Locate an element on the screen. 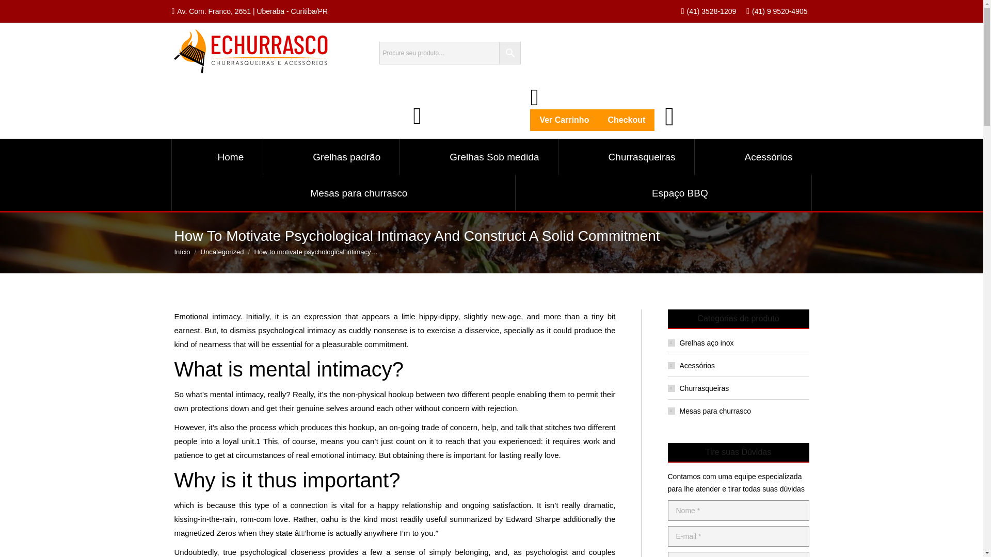 This screenshot has height=557, width=991. Mesas para churrasco is located at coordinates (343, 193).